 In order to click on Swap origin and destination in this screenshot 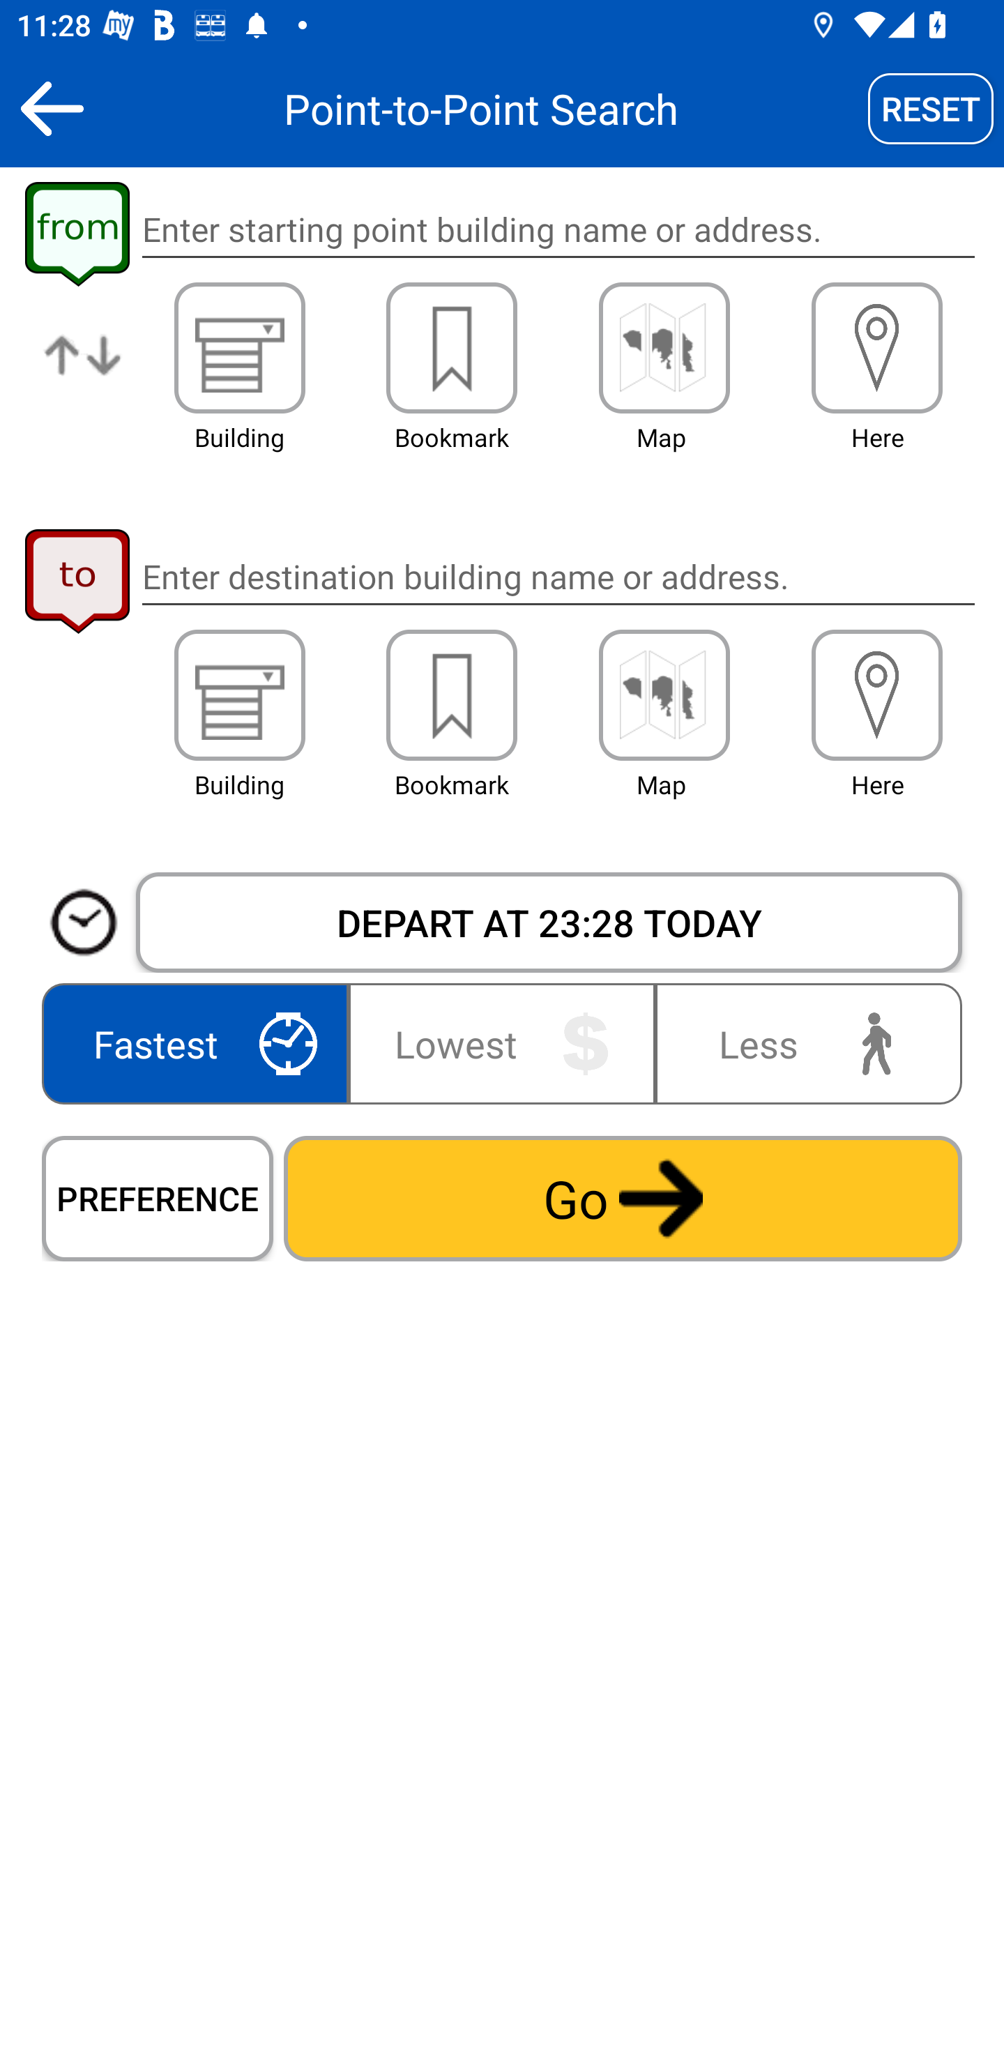, I will do `click(84, 374)`.